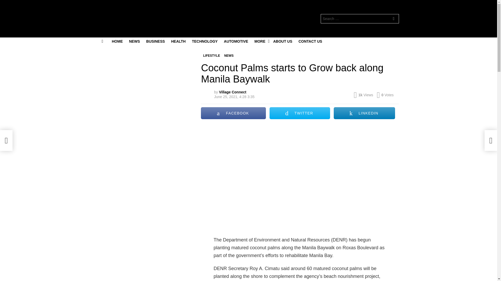  What do you see at coordinates (233, 113) in the screenshot?
I see `Share on Facebook` at bounding box center [233, 113].